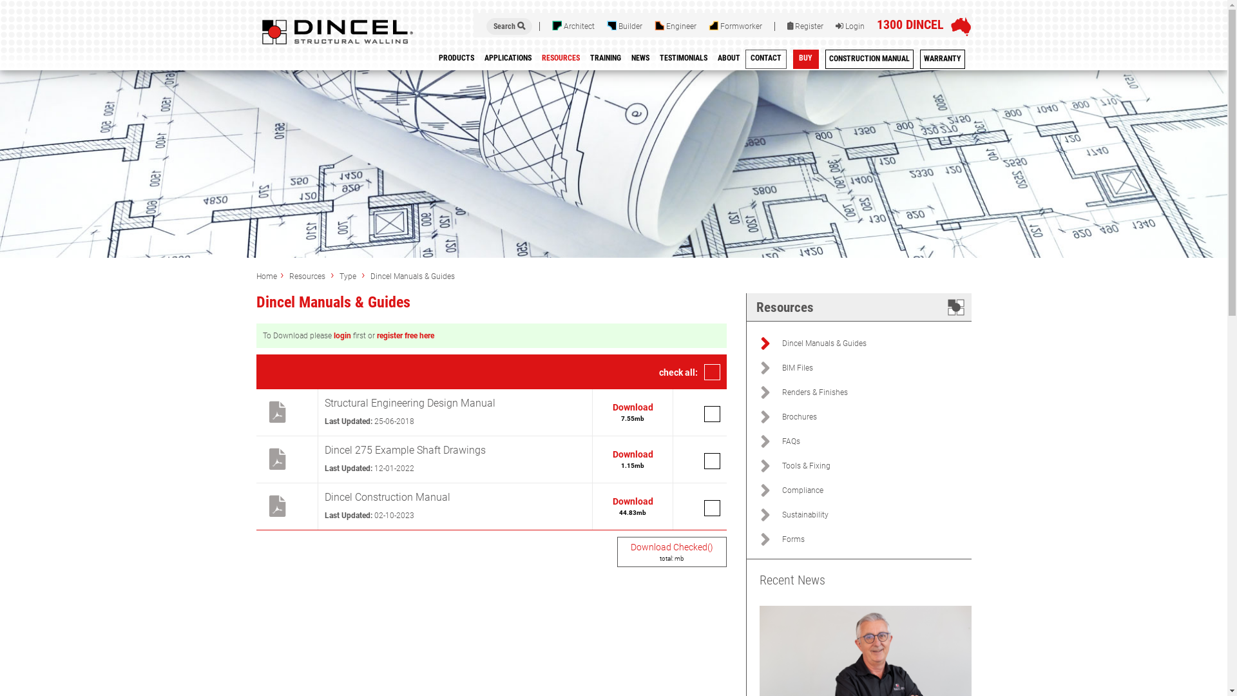 The width and height of the screenshot is (1237, 696). What do you see at coordinates (405, 336) in the screenshot?
I see `register free here` at bounding box center [405, 336].